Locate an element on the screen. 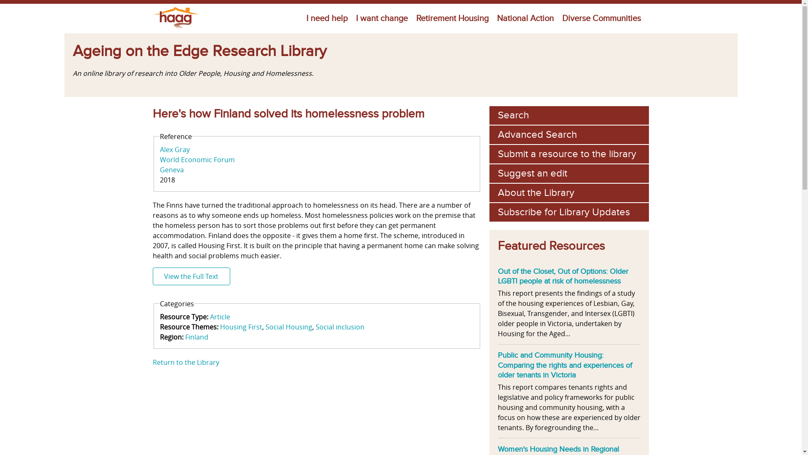 The height and width of the screenshot is (455, 808). Alex Gray is located at coordinates (175, 150).